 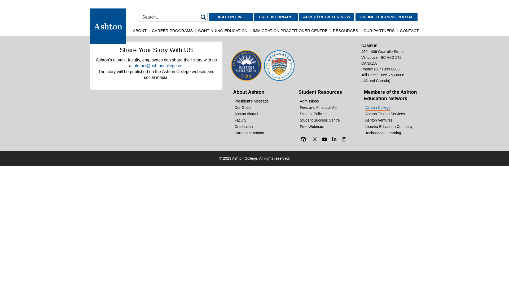 What do you see at coordinates (290, 31) in the screenshot?
I see `IMMIGRATION PRACTITIONER CENTRE` at bounding box center [290, 31].